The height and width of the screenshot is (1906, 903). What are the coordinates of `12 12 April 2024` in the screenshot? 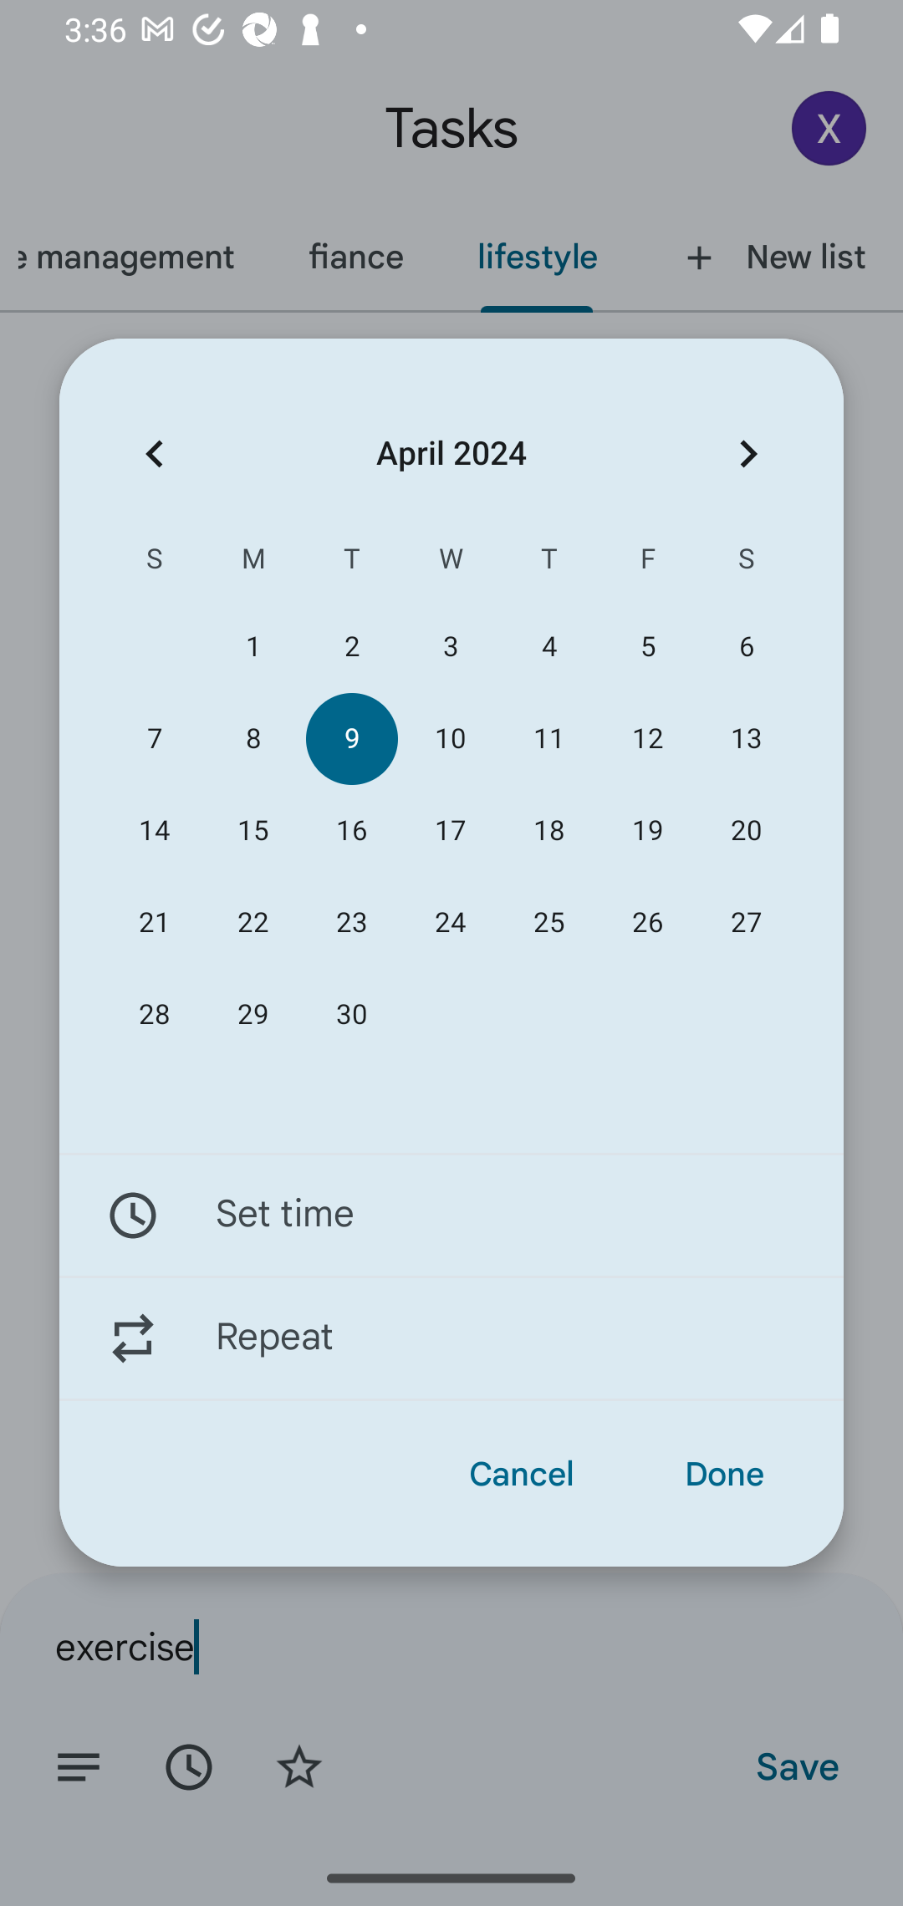 It's located at (647, 739).